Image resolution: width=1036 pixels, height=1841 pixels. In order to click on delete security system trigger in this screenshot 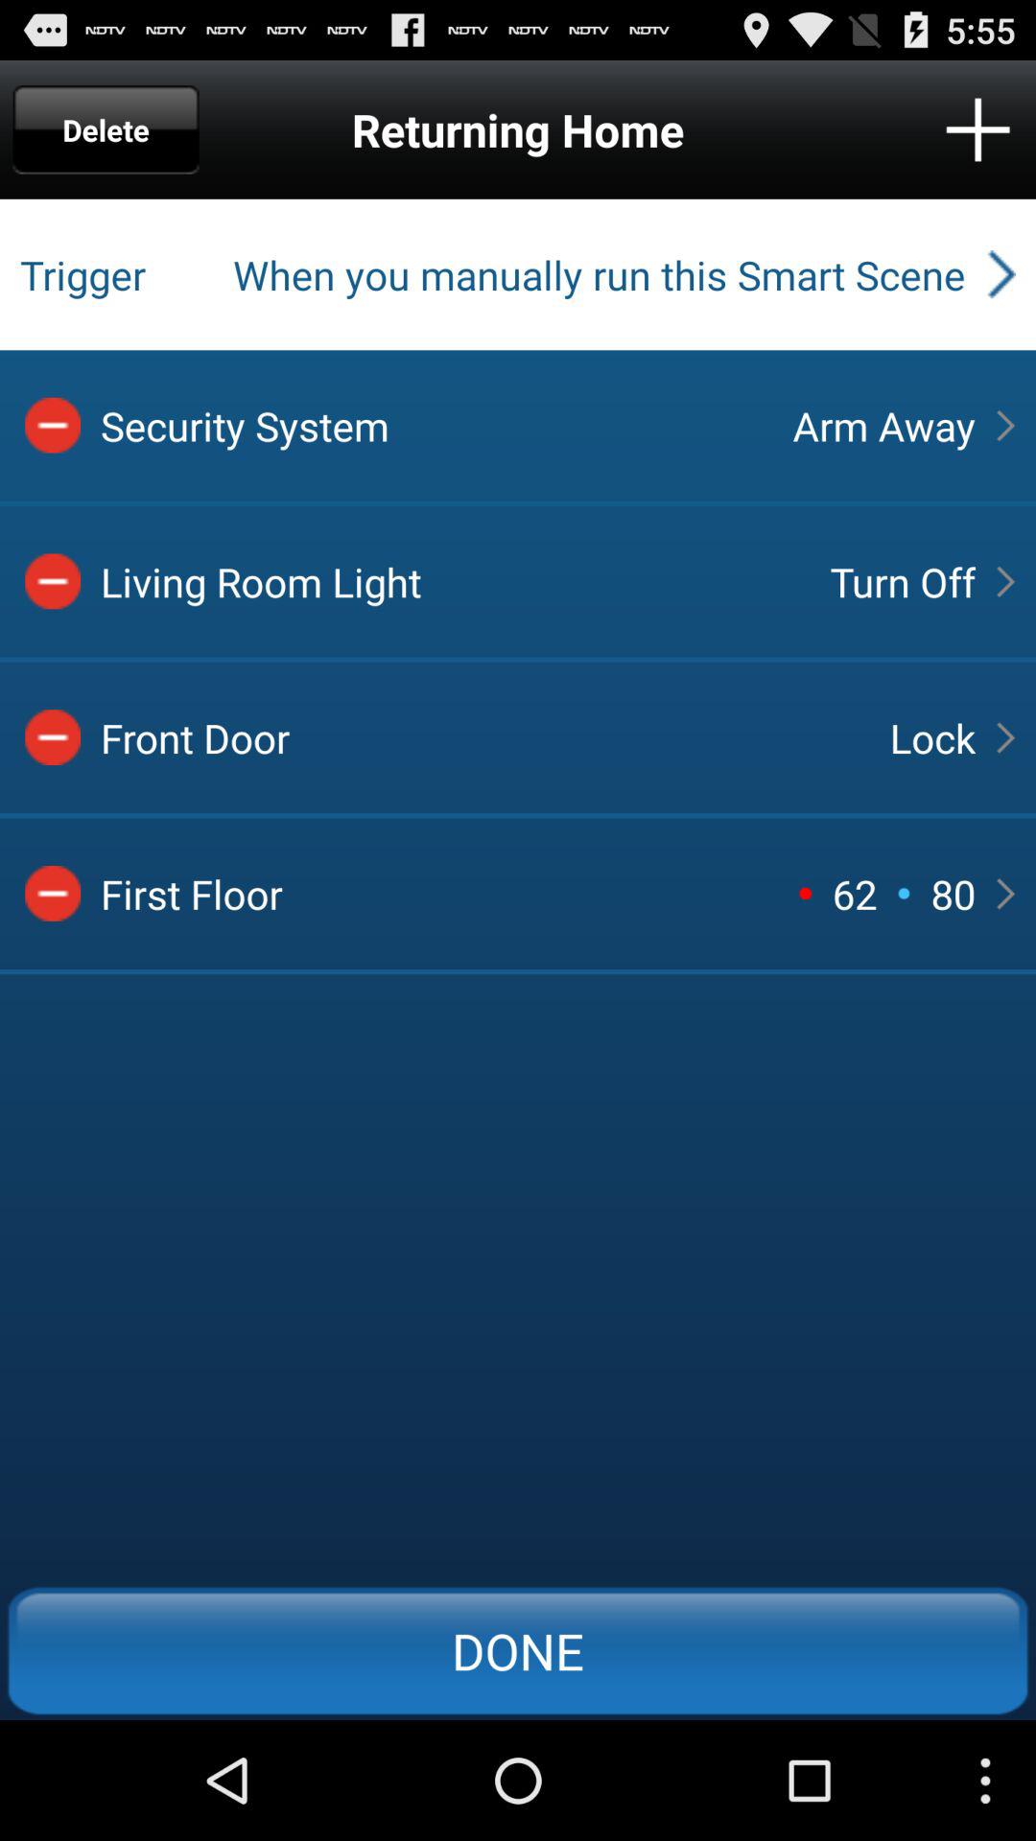, I will do `click(53, 425)`.